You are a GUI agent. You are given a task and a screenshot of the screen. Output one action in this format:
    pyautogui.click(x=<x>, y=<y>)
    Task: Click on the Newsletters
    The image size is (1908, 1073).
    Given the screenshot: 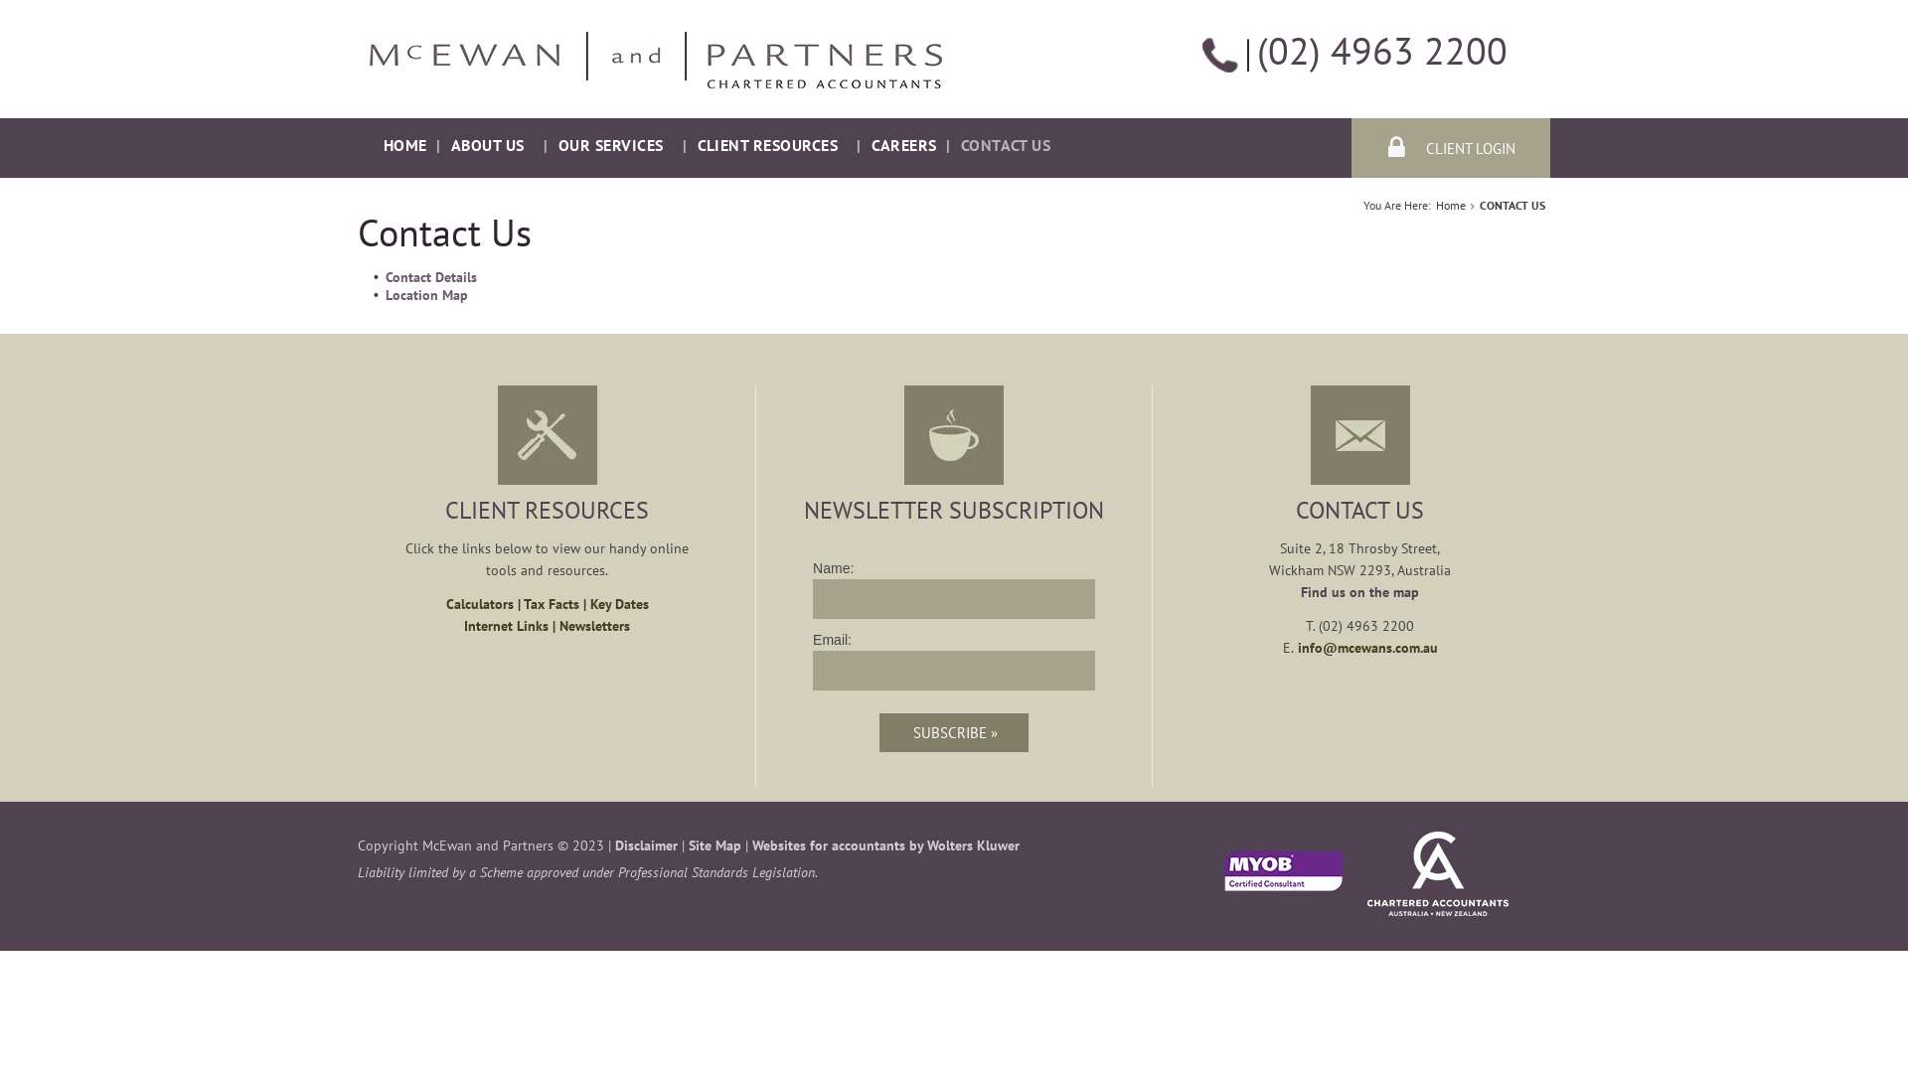 What is the action you would take?
    pyautogui.click(x=594, y=626)
    